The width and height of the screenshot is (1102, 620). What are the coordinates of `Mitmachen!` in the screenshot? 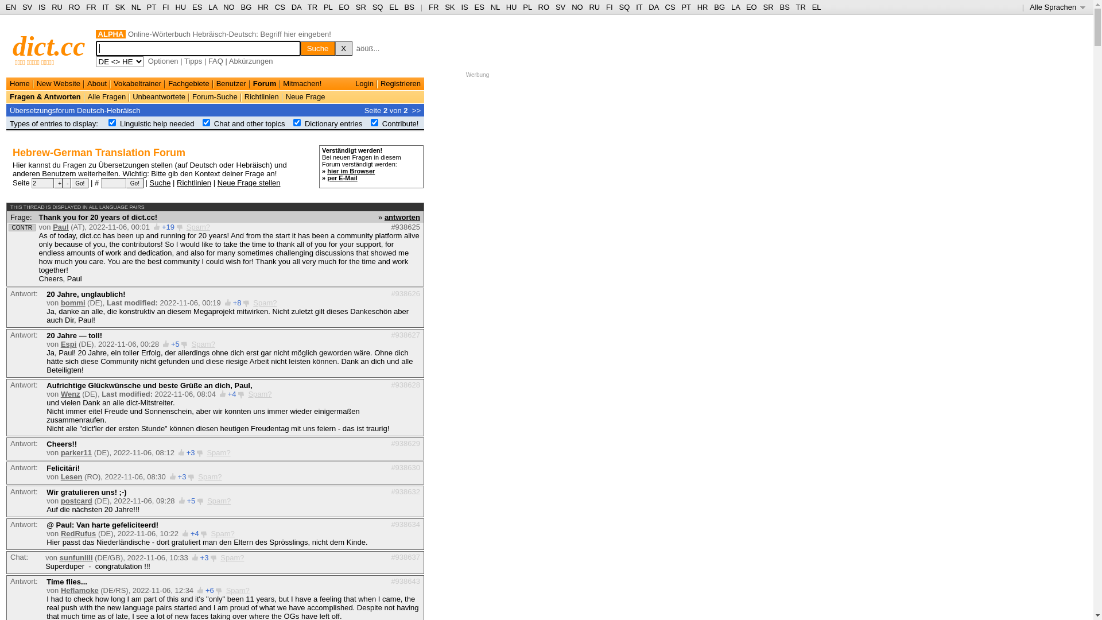 It's located at (302, 84).